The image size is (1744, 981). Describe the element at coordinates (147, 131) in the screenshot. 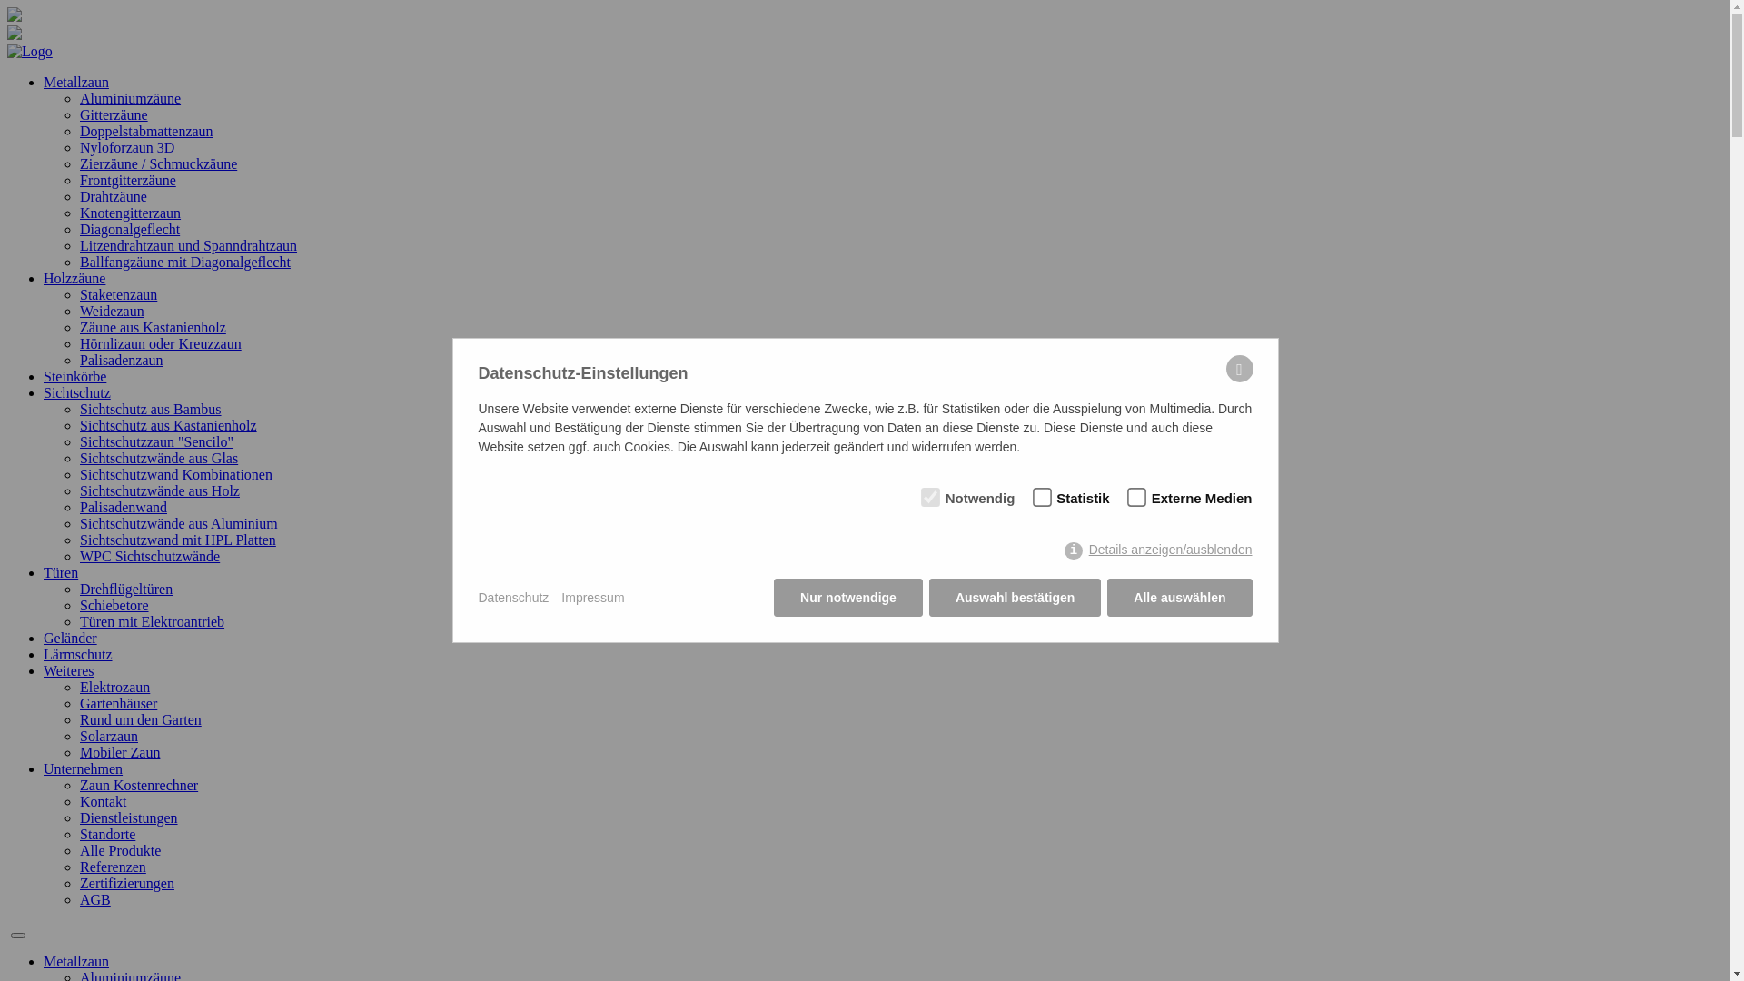

I see `Doppelstabmattenzaun` at that location.